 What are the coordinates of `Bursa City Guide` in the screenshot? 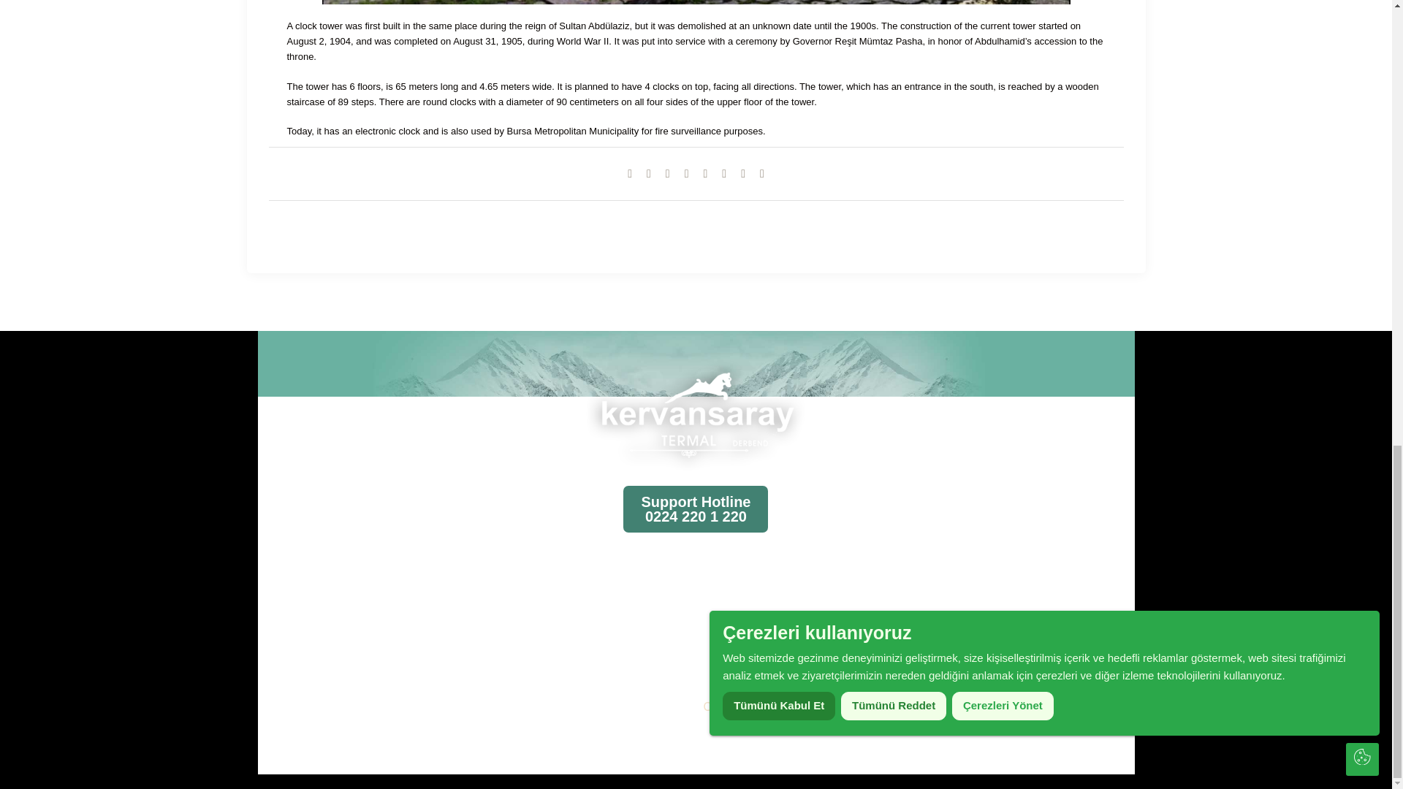 It's located at (367, 653).